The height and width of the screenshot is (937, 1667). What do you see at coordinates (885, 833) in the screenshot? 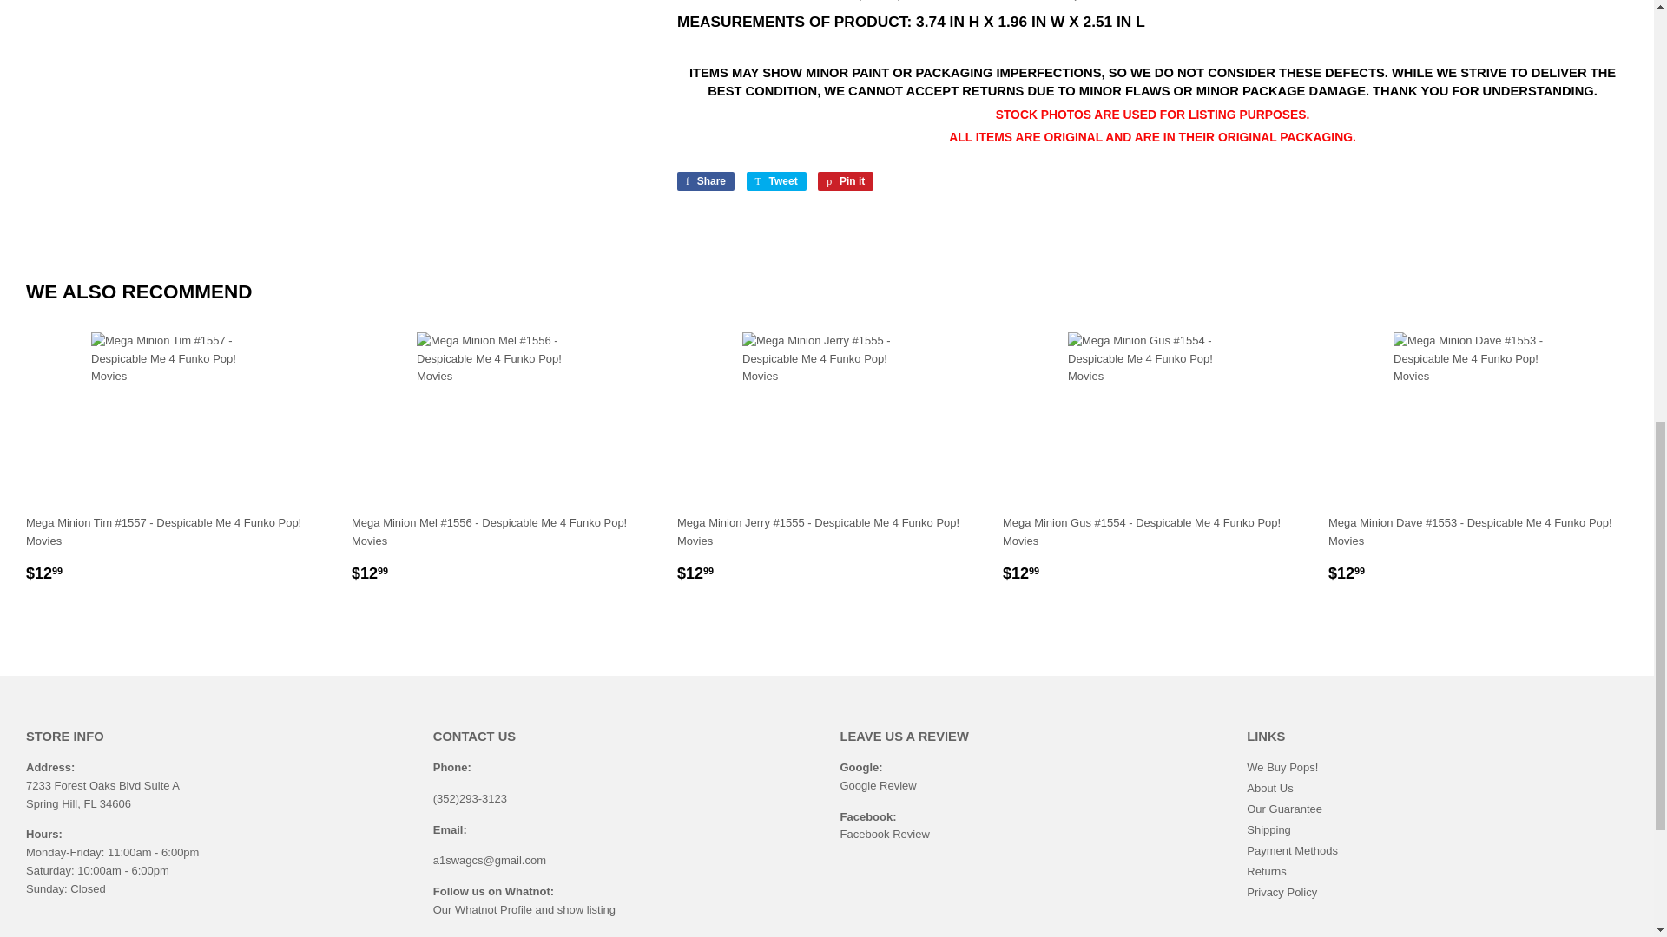
I see `Facebook Review` at bounding box center [885, 833].